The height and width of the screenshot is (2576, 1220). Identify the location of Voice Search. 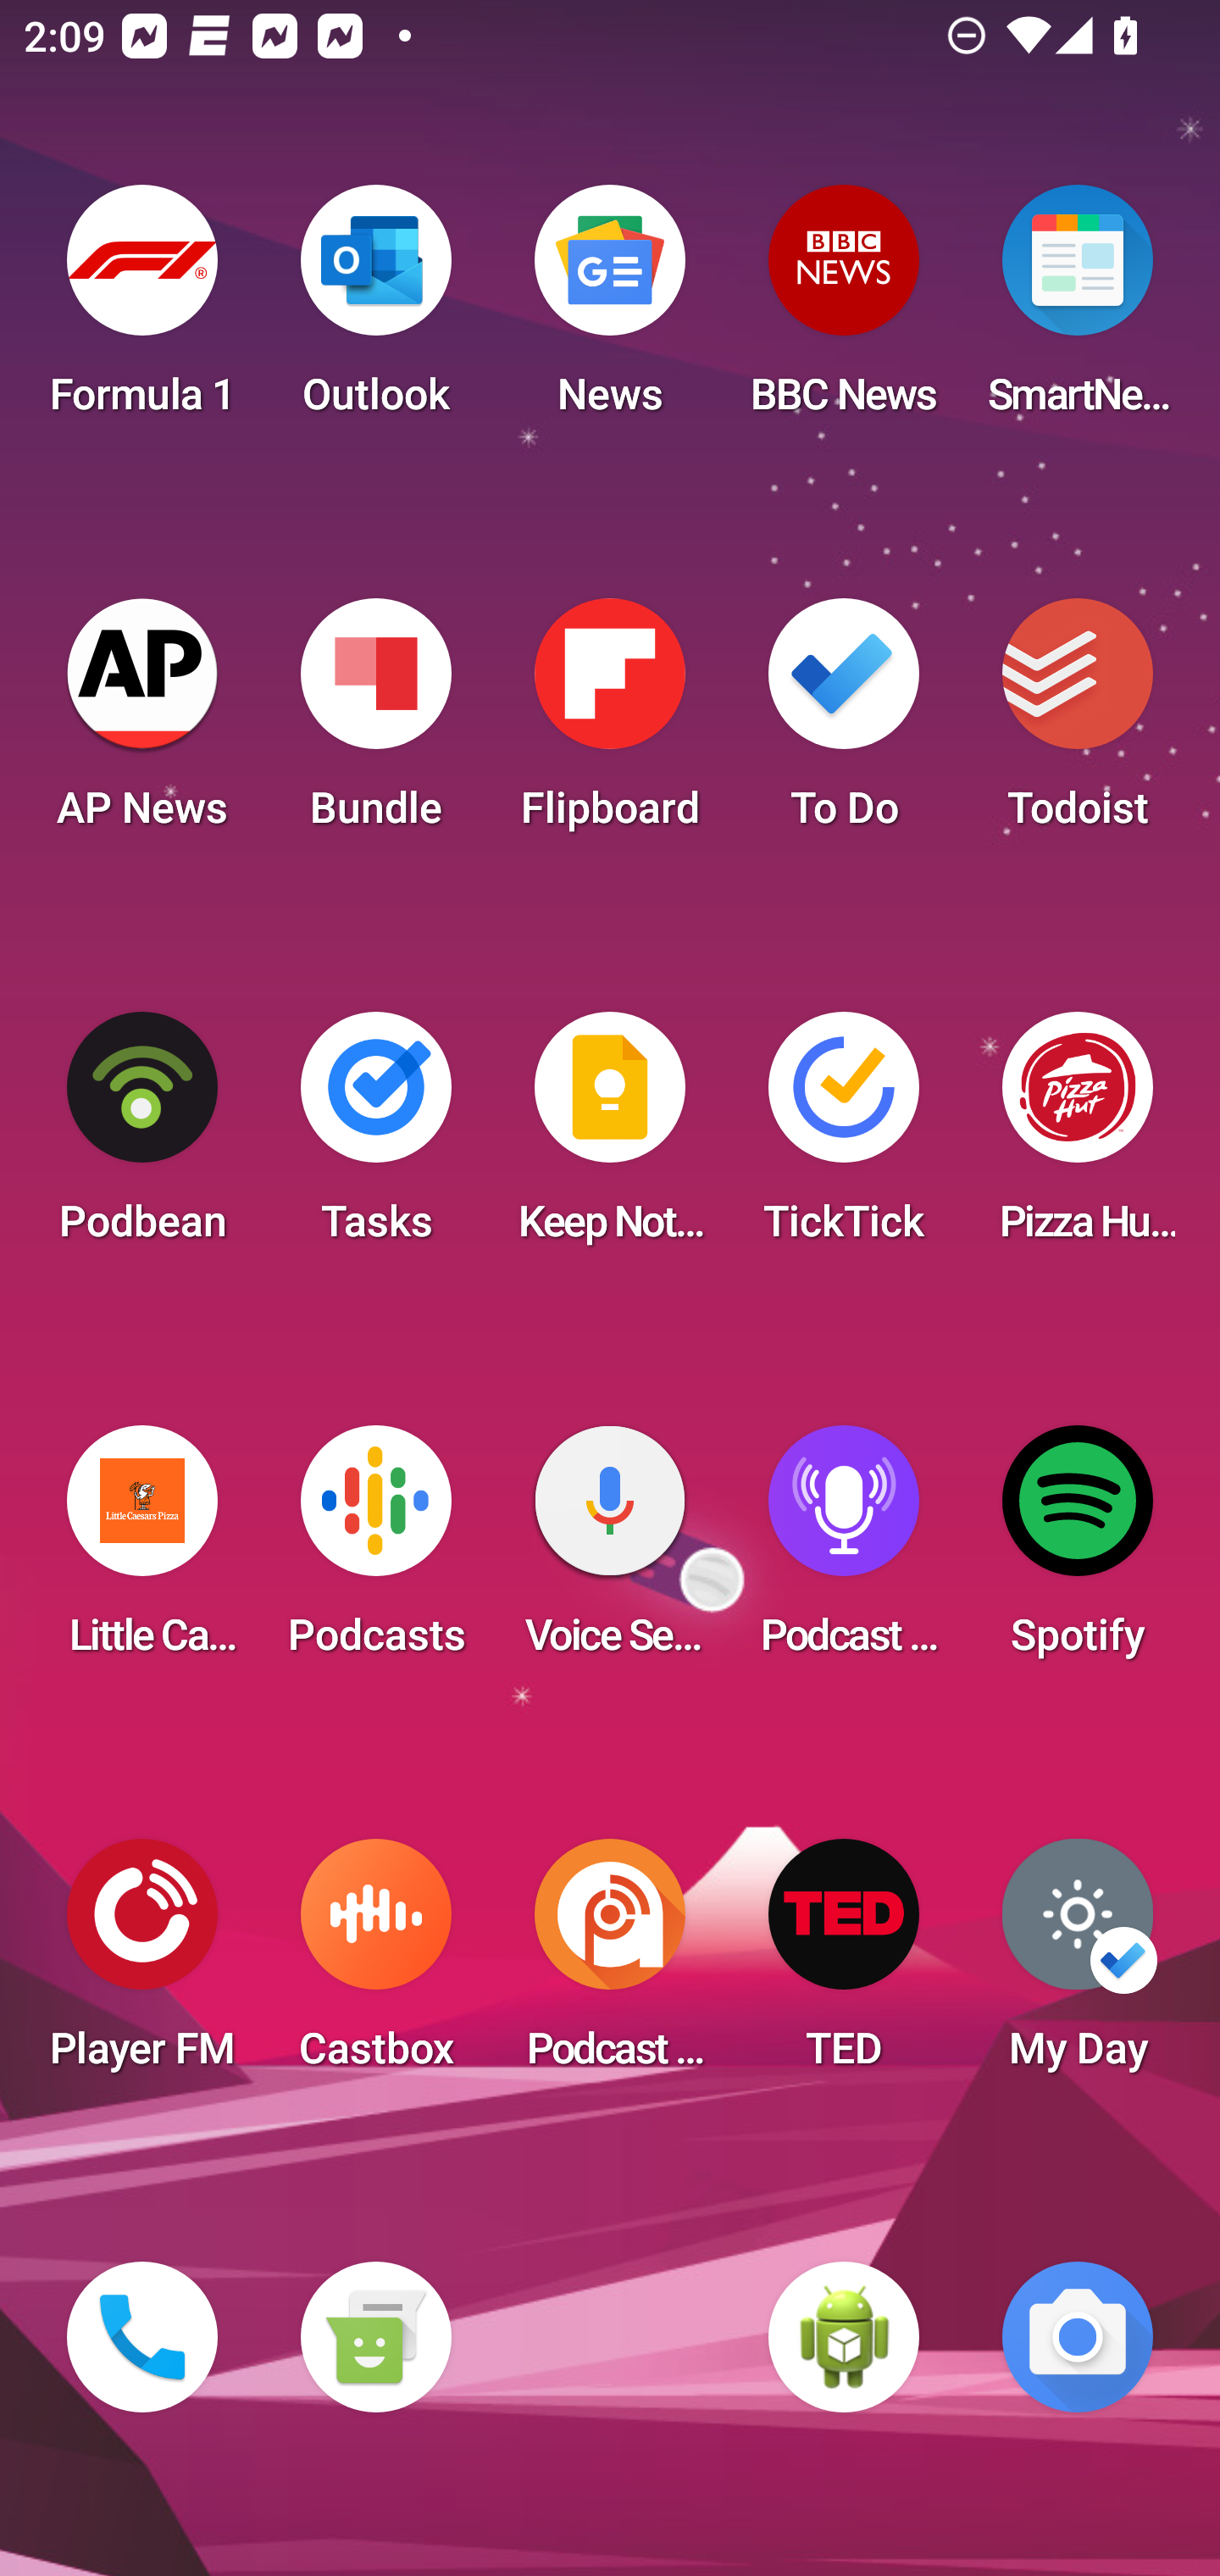
(610, 1551).